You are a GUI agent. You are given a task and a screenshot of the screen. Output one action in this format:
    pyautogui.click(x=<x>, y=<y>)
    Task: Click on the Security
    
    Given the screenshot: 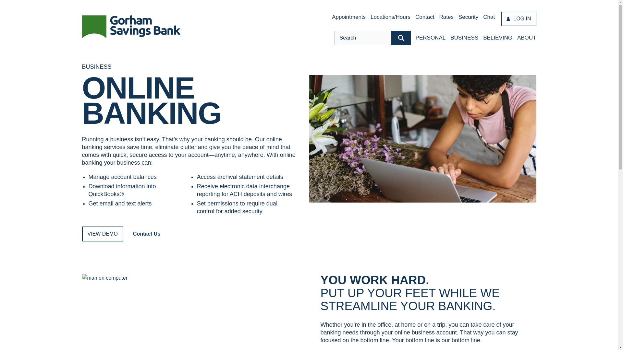 What is the action you would take?
    pyautogui.click(x=469, y=17)
    